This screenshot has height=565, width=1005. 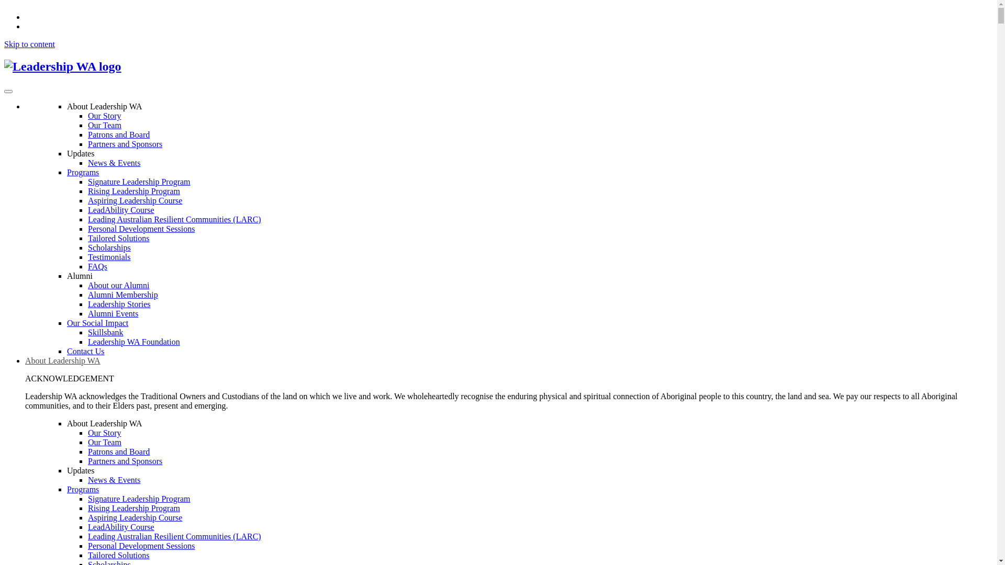 I want to click on Skip to content, so click(x=29, y=44).